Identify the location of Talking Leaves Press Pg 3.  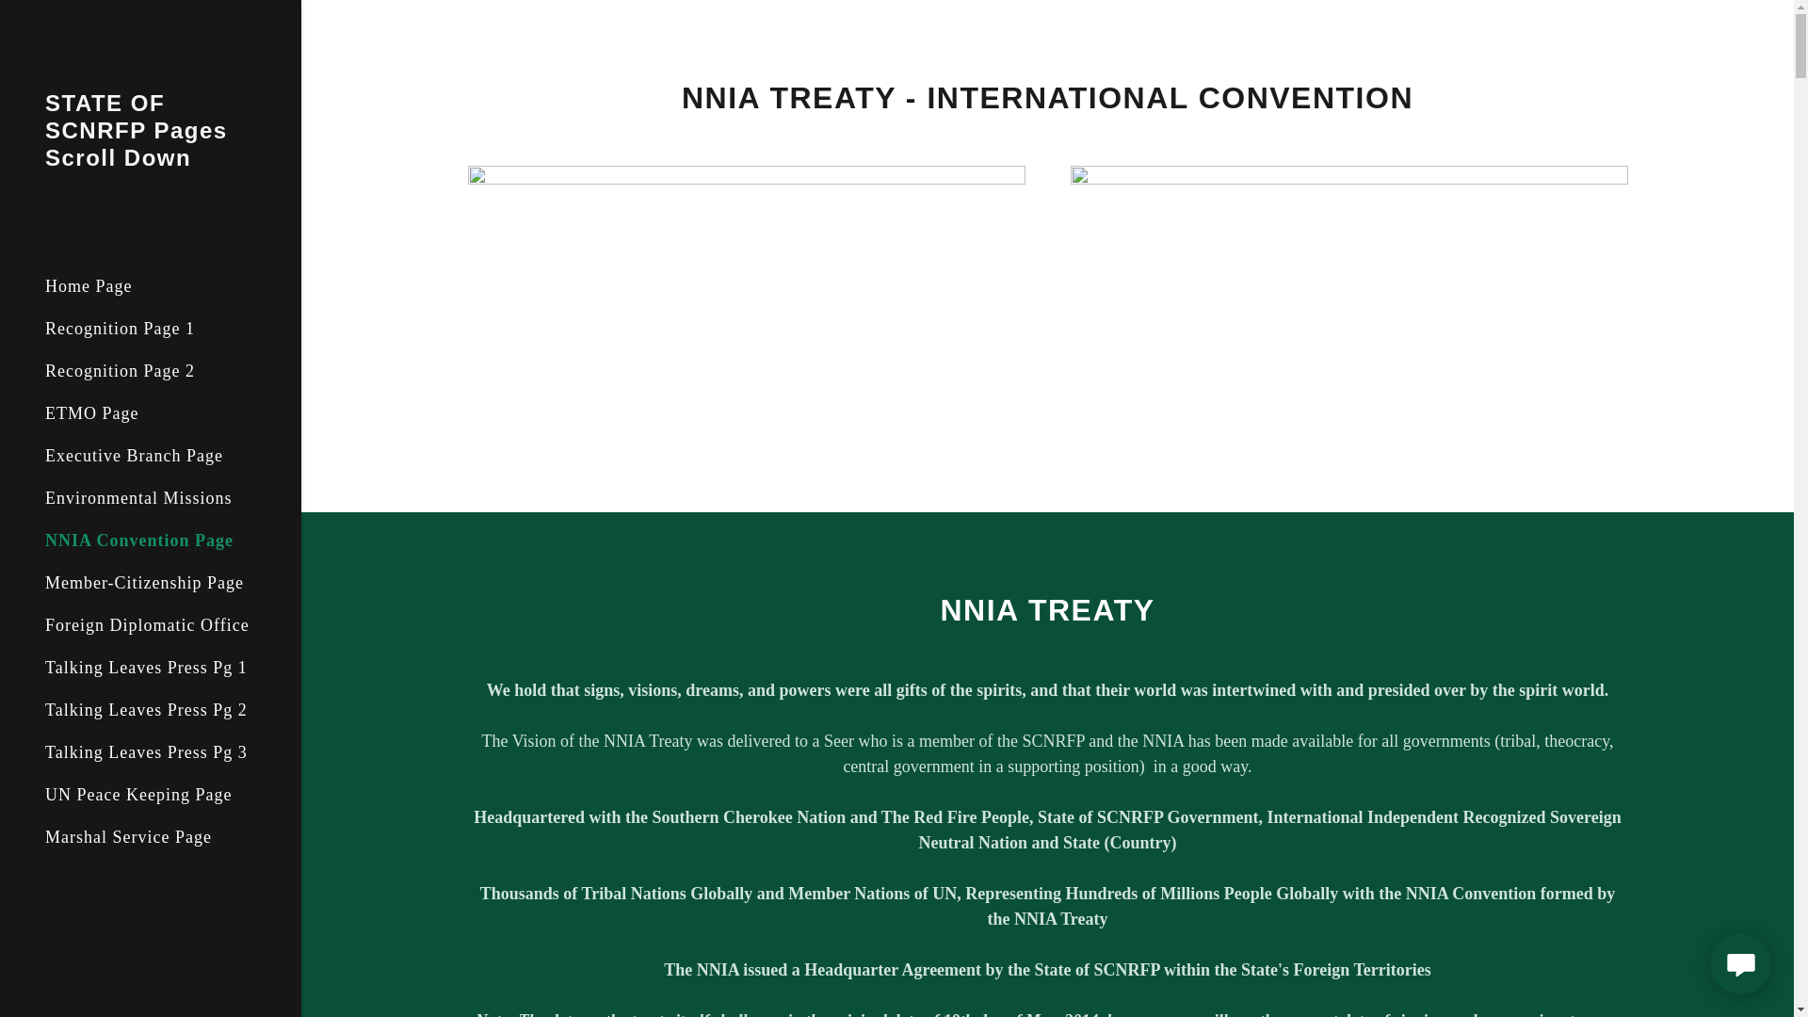
(147, 751).